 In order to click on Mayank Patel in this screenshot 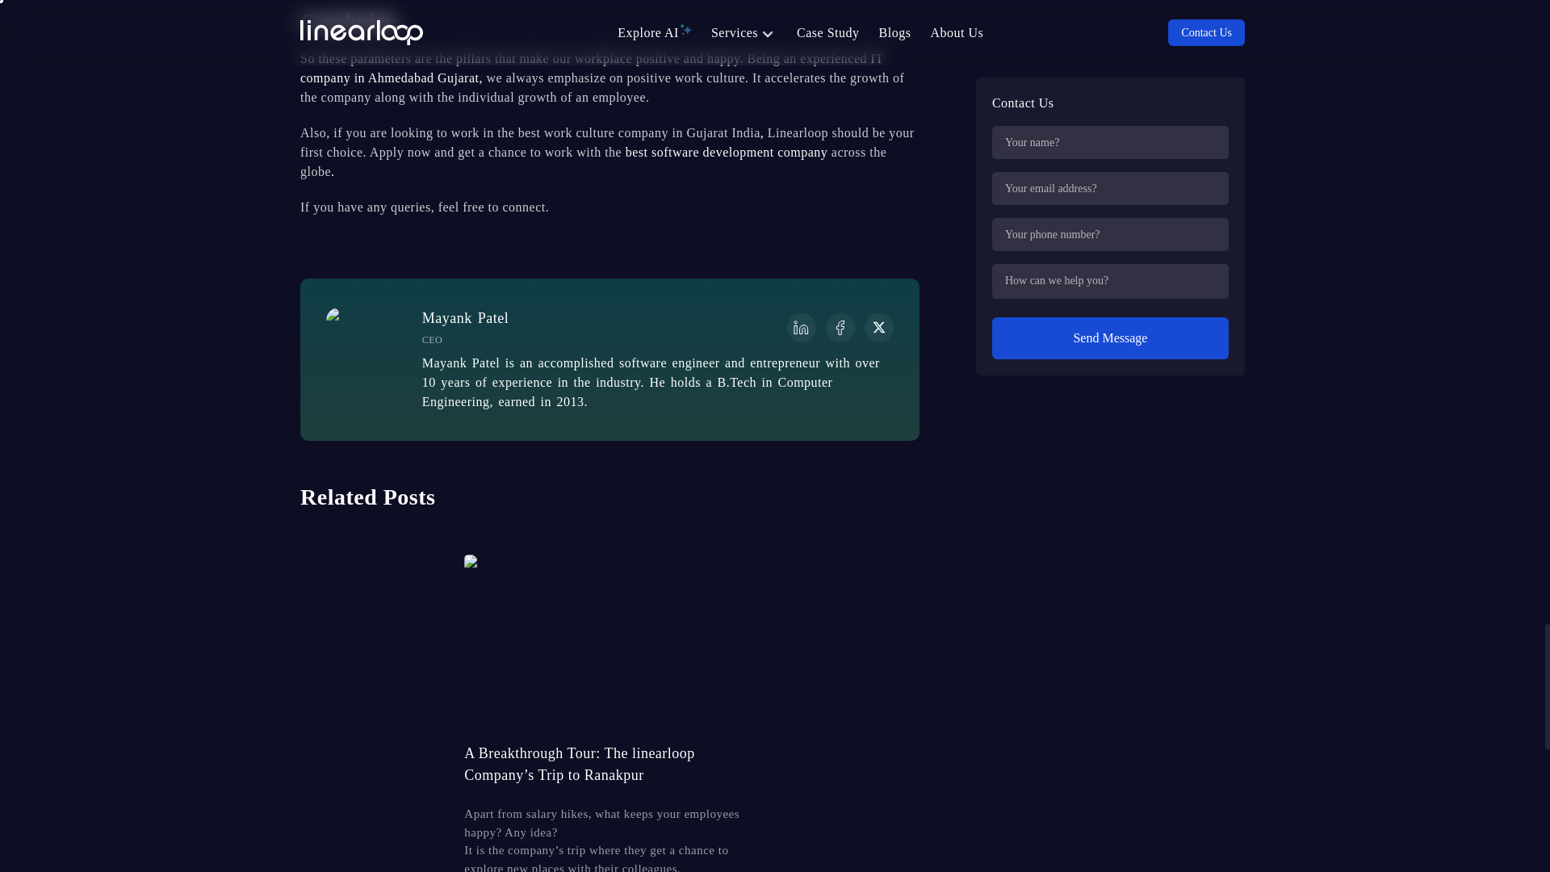, I will do `click(355, 320)`.